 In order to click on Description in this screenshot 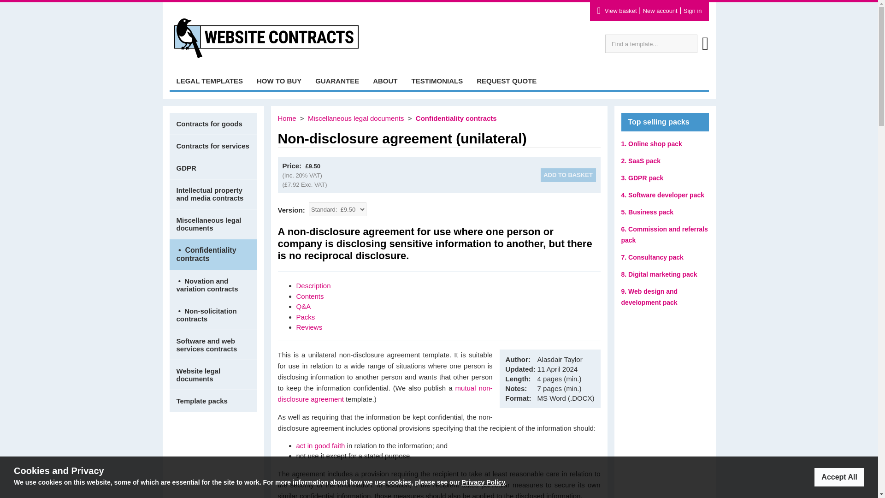, I will do `click(313, 285)`.